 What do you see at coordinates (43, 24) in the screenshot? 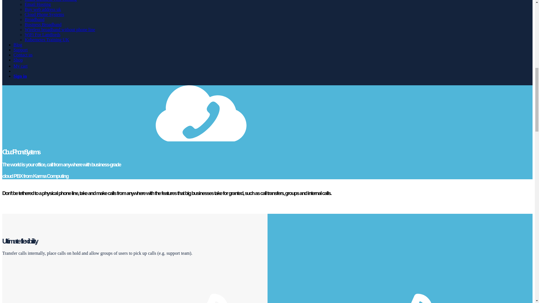
I see `Business Broadband` at bounding box center [43, 24].